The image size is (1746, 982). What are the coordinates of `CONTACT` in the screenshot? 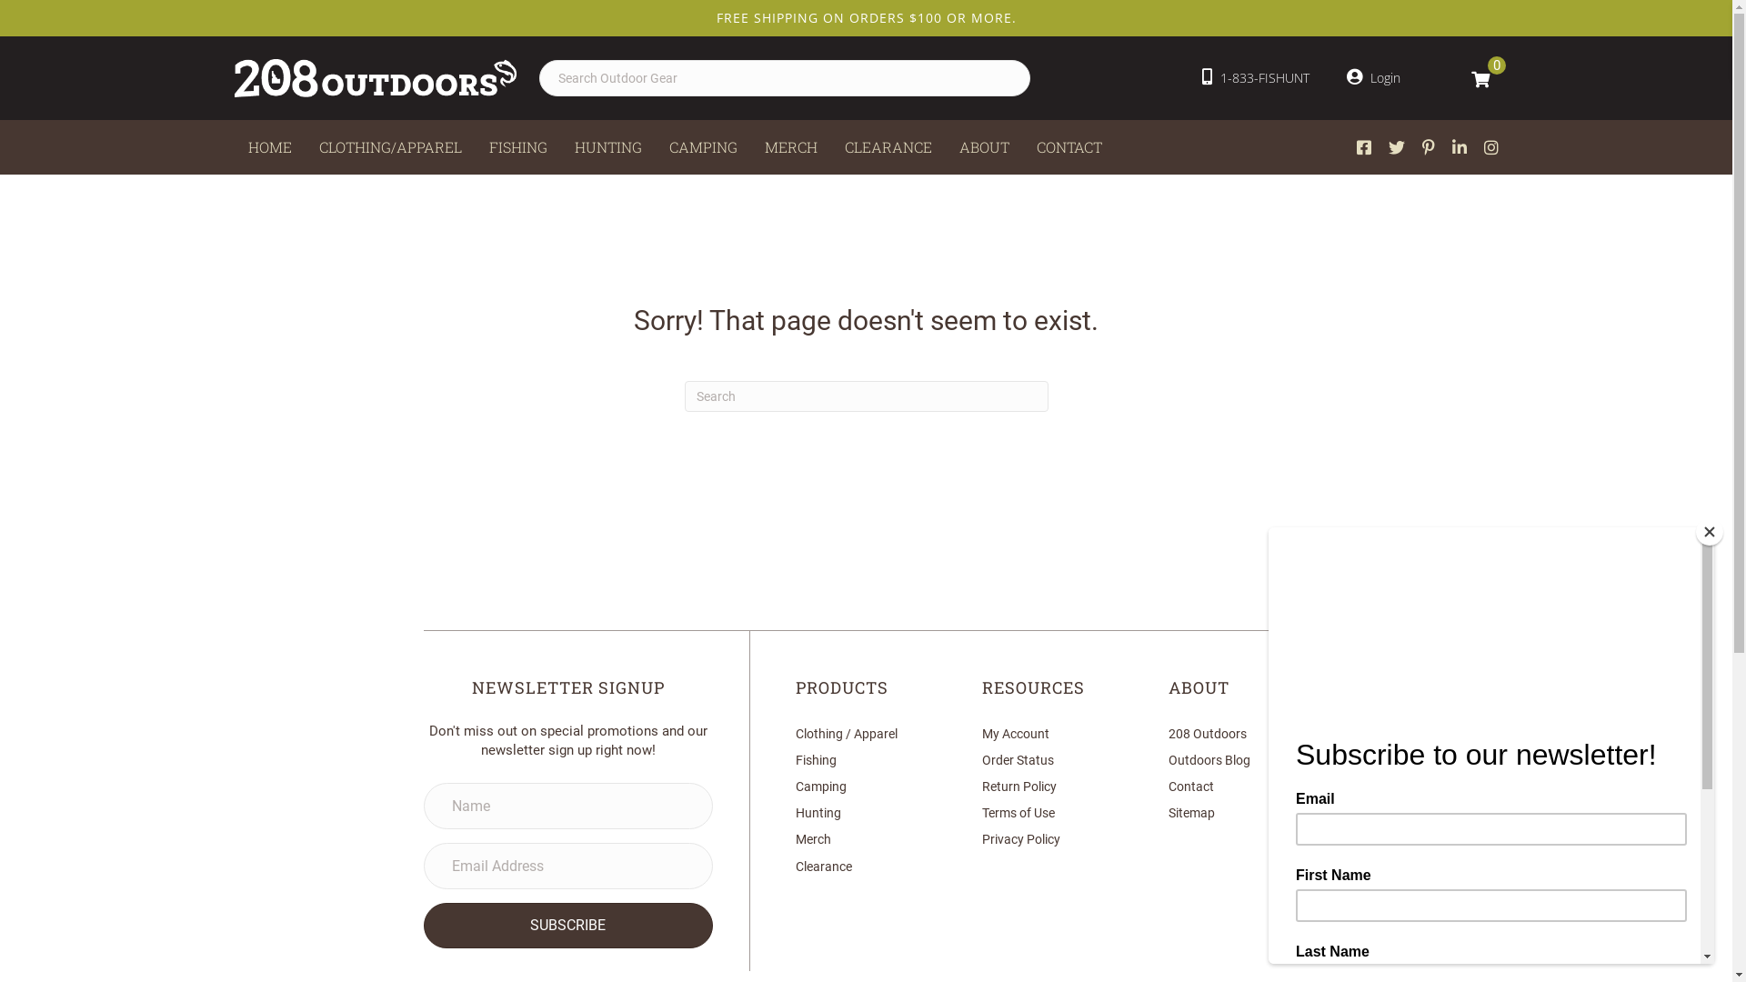 It's located at (1069, 147).